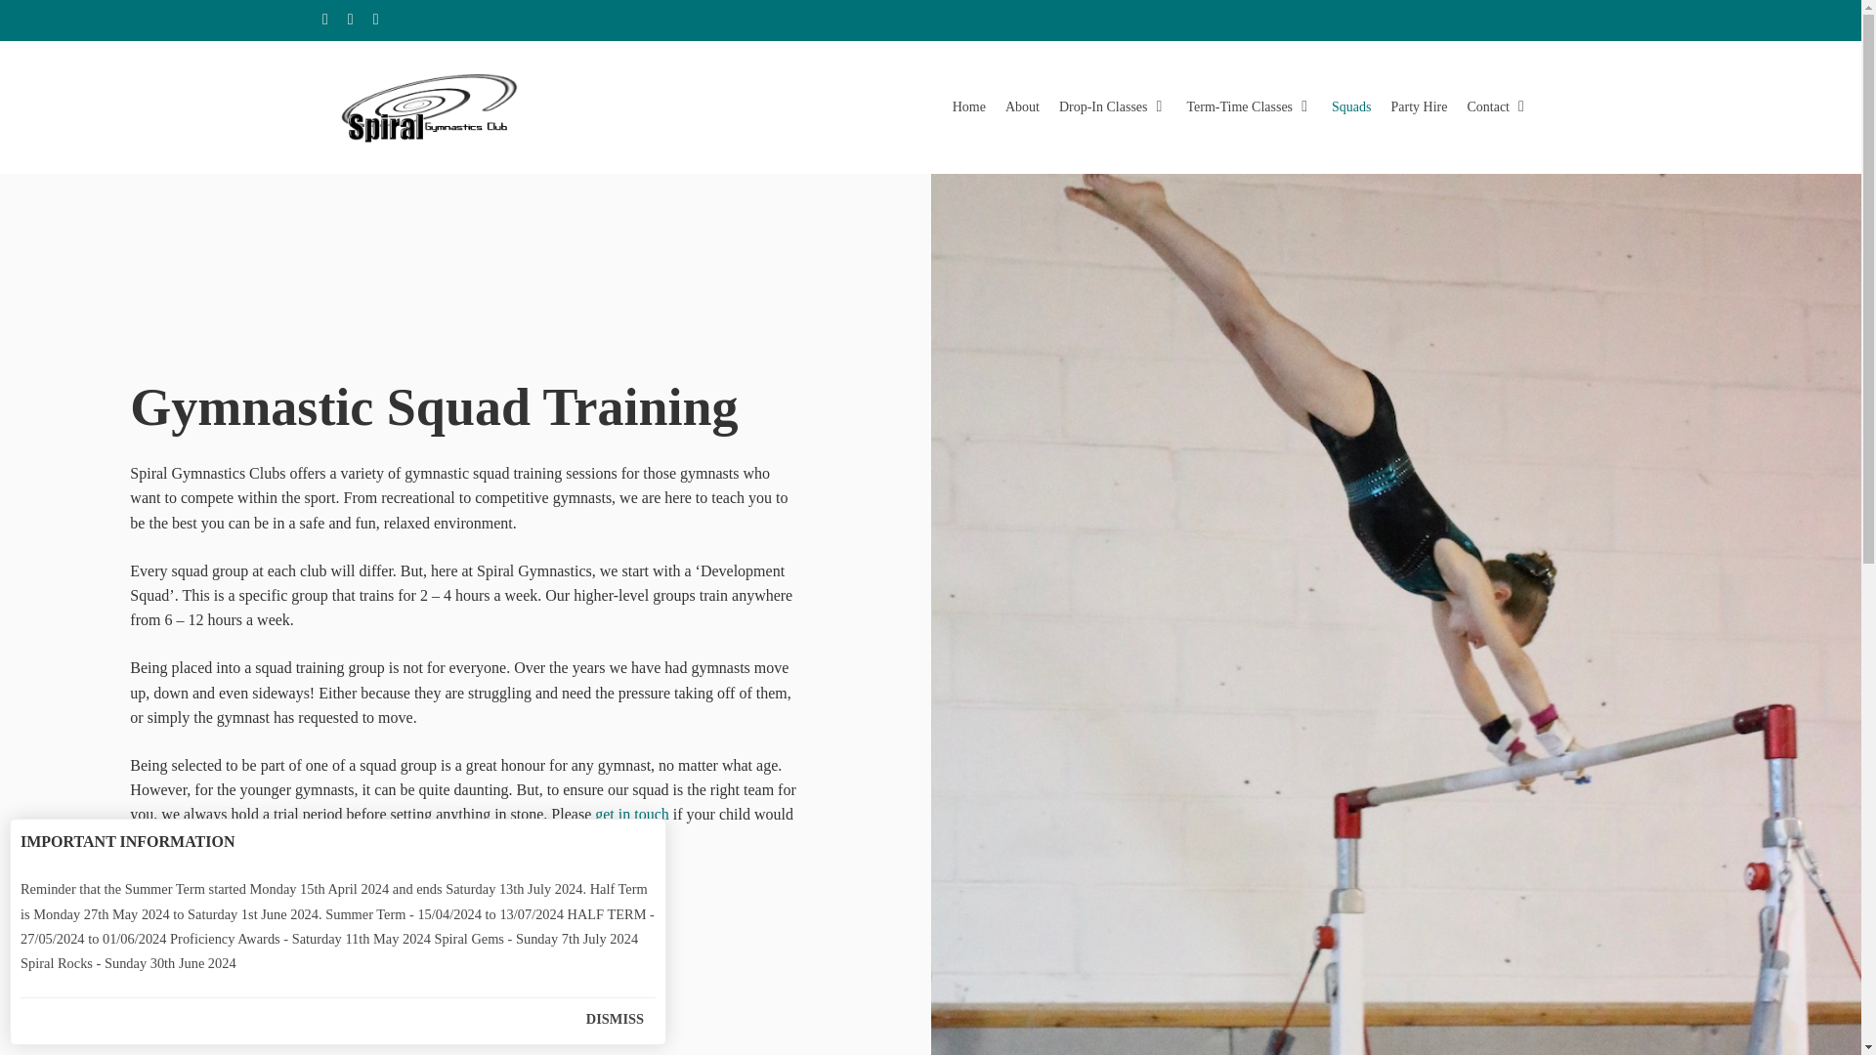 This screenshot has width=1876, height=1055. I want to click on Home, so click(969, 107).